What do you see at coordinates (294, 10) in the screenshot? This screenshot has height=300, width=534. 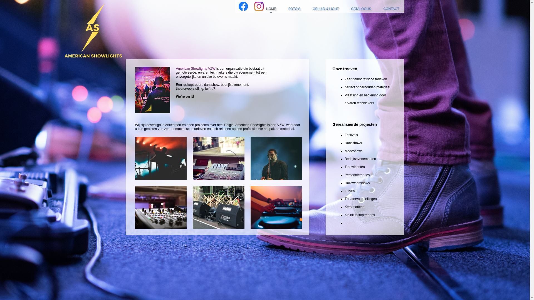 I see `FOTO'S` at bounding box center [294, 10].